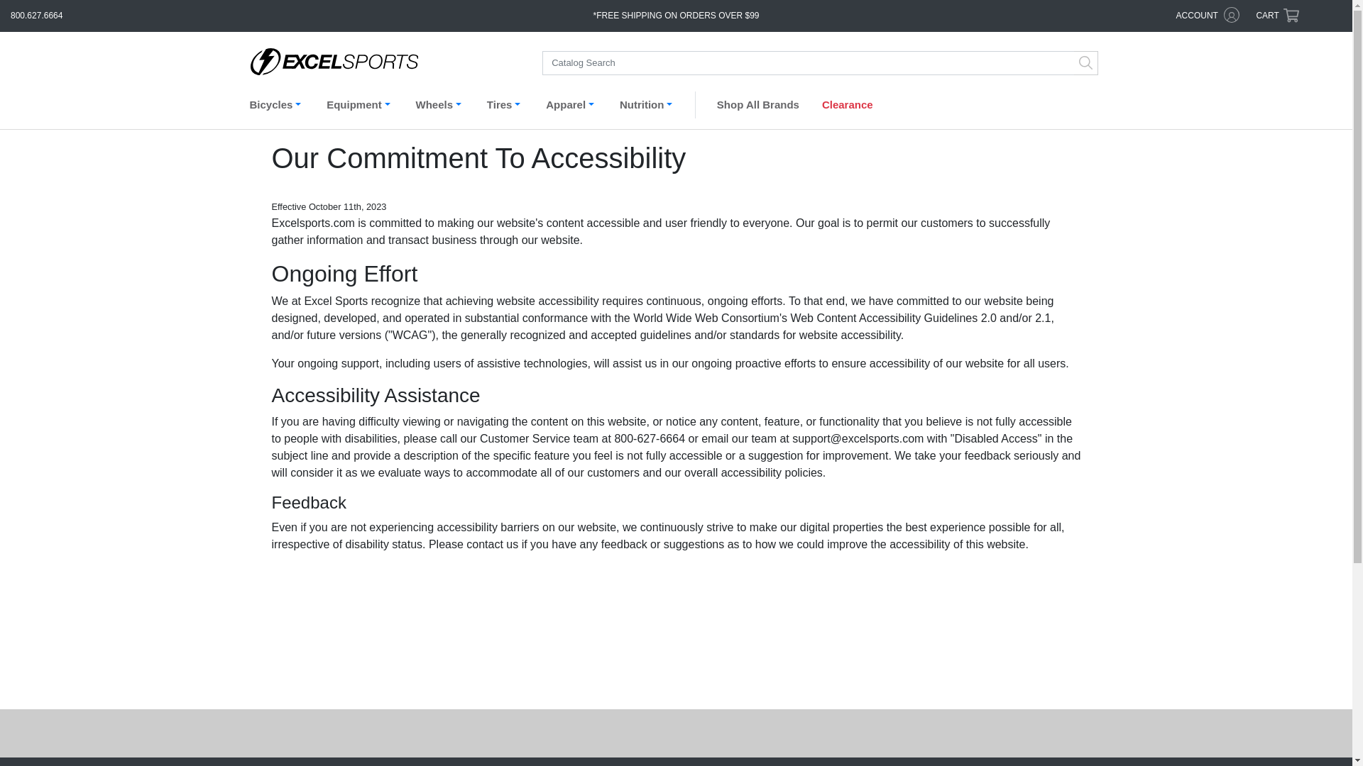 This screenshot has width=1363, height=766. What do you see at coordinates (1276, 16) in the screenshot?
I see `CART` at bounding box center [1276, 16].